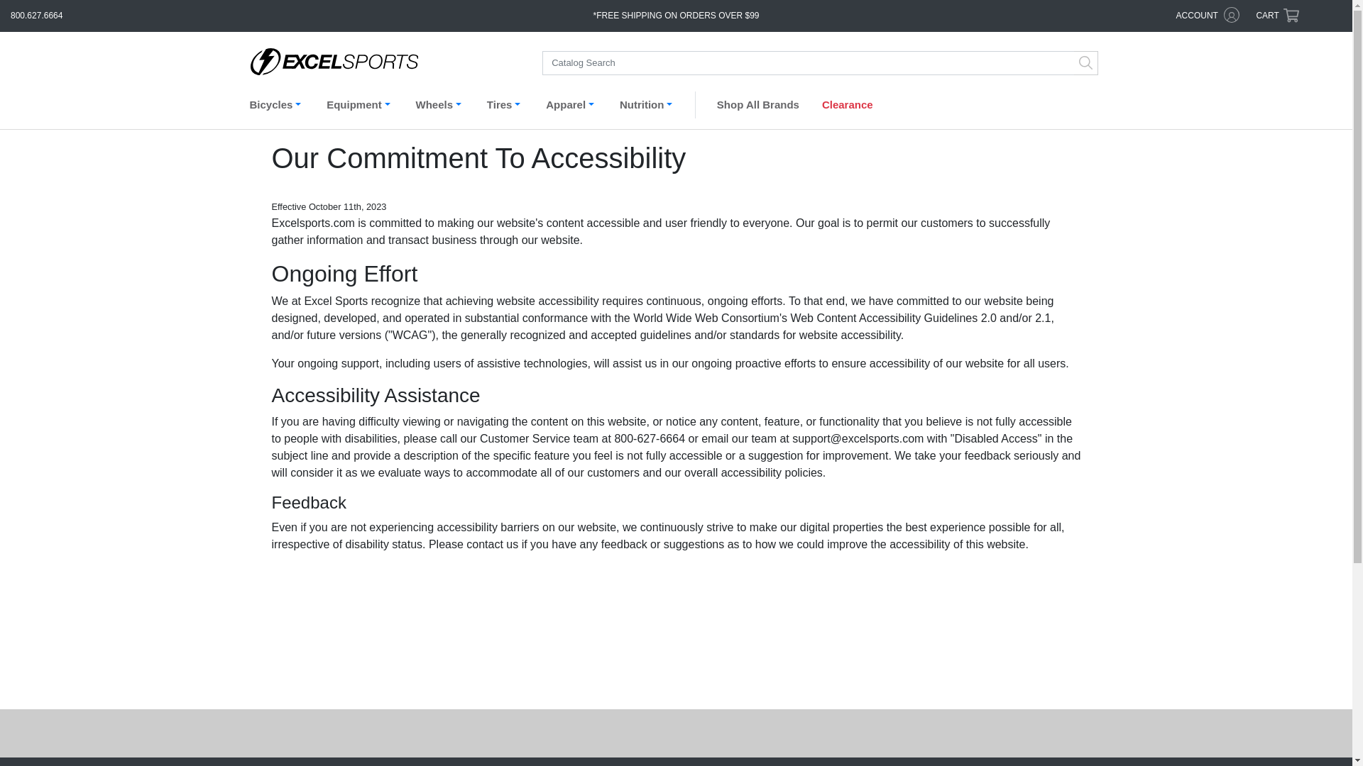 This screenshot has width=1363, height=766. What do you see at coordinates (1276, 16) in the screenshot?
I see `CART` at bounding box center [1276, 16].